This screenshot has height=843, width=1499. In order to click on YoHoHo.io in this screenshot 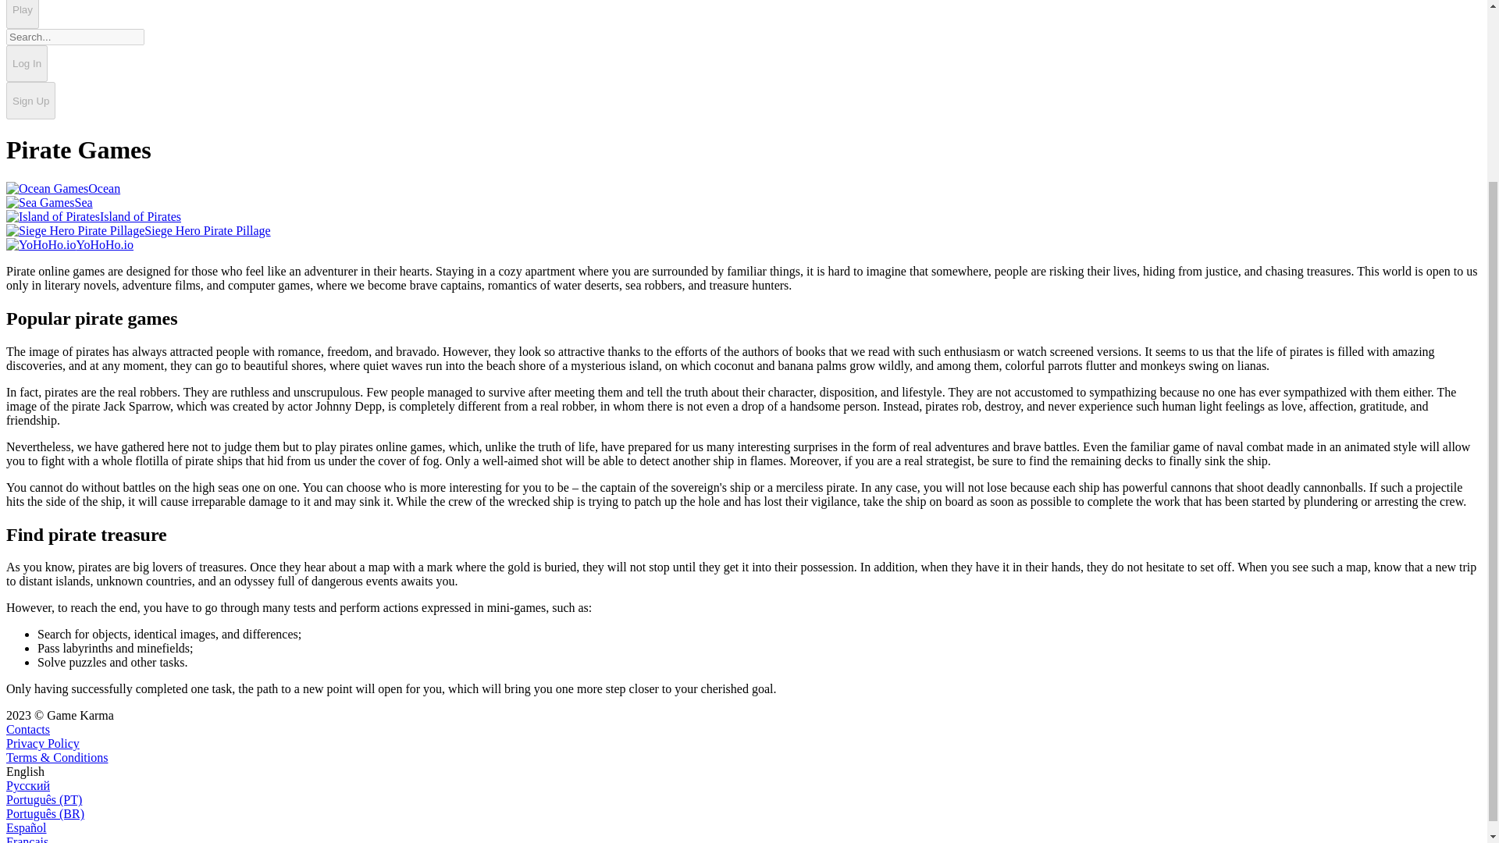, I will do `click(69, 244)`.